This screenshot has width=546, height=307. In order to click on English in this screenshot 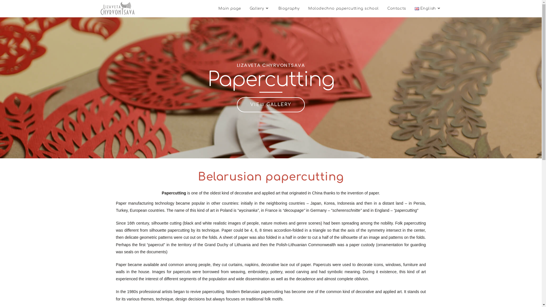, I will do `click(428, 9)`.